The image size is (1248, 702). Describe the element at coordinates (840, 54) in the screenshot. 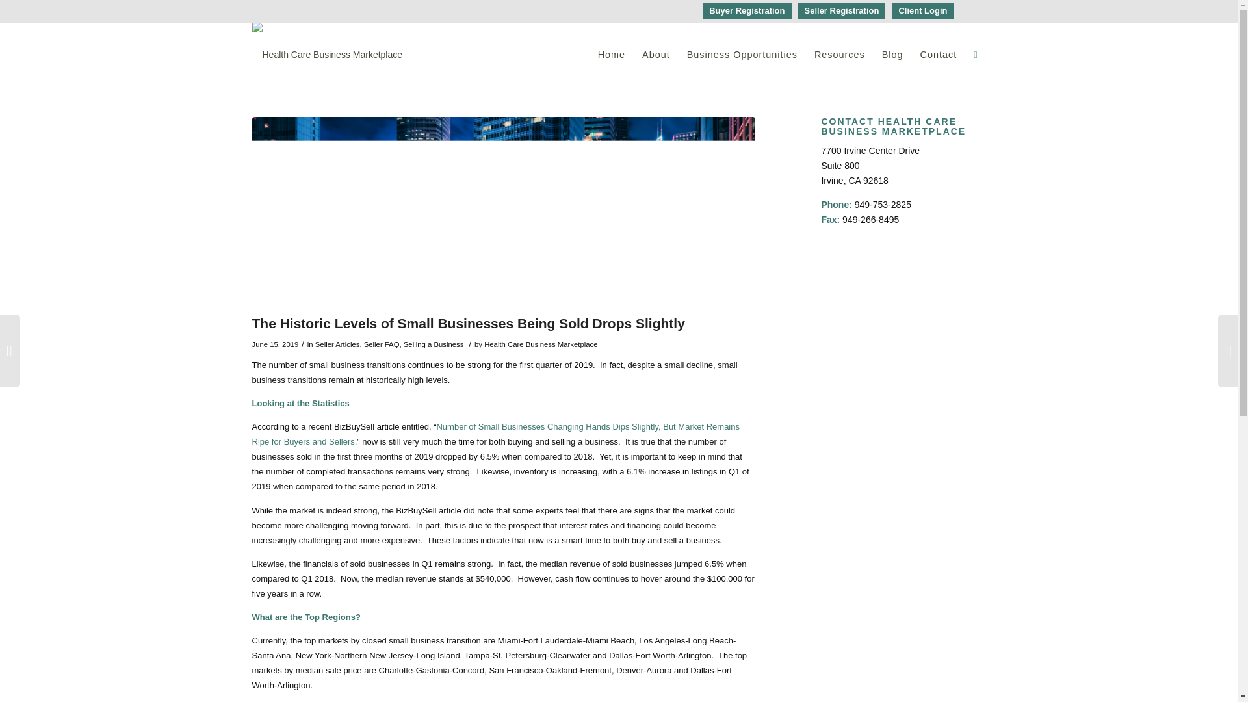

I see `Resources` at that location.